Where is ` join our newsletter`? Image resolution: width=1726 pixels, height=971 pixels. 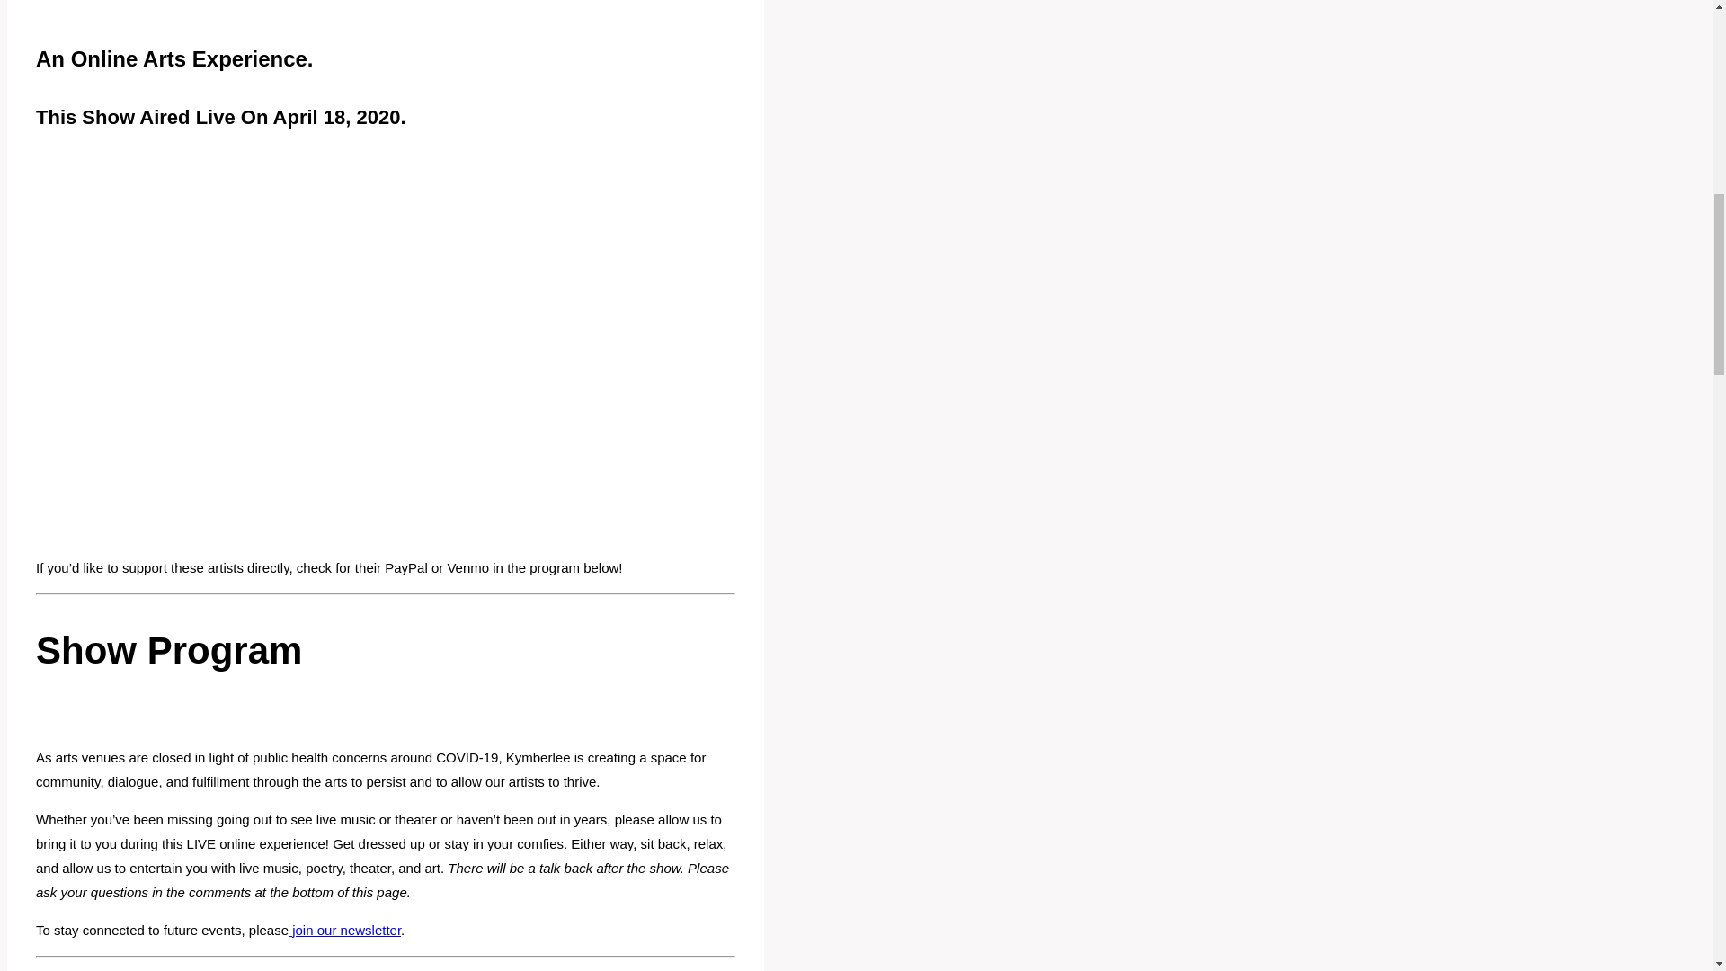  join our newsletter is located at coordinates (343, 930).